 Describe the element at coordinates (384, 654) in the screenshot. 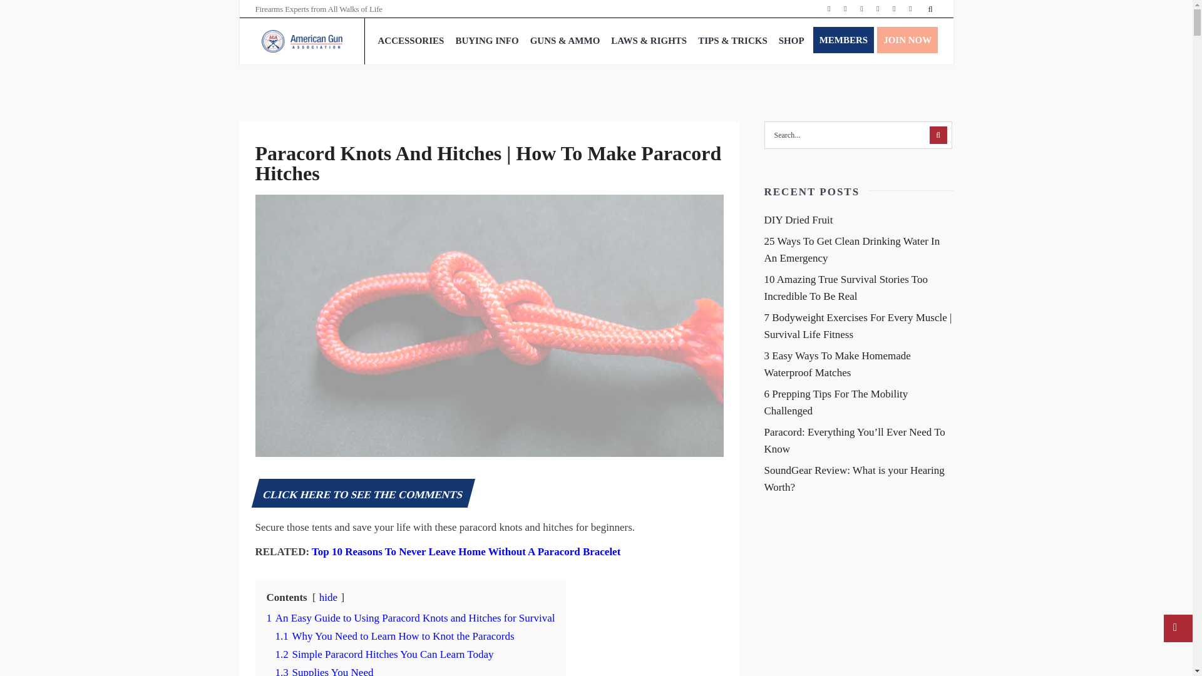

I see `1.2 Simple Paracord Hitches You Can Learn Today` at that location.